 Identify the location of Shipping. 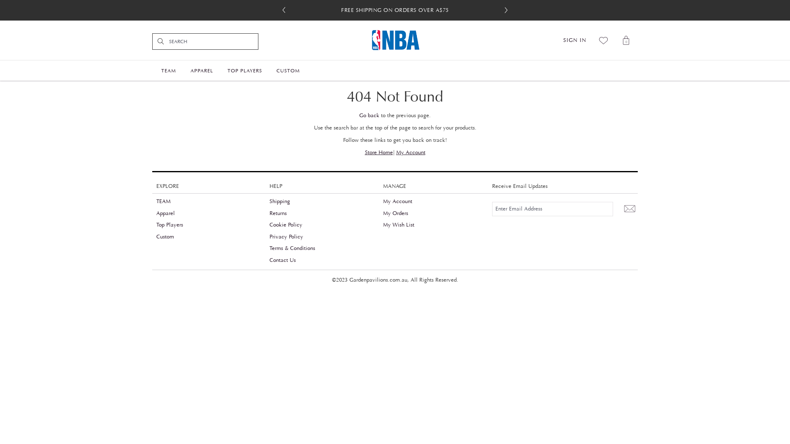
(280, 201).